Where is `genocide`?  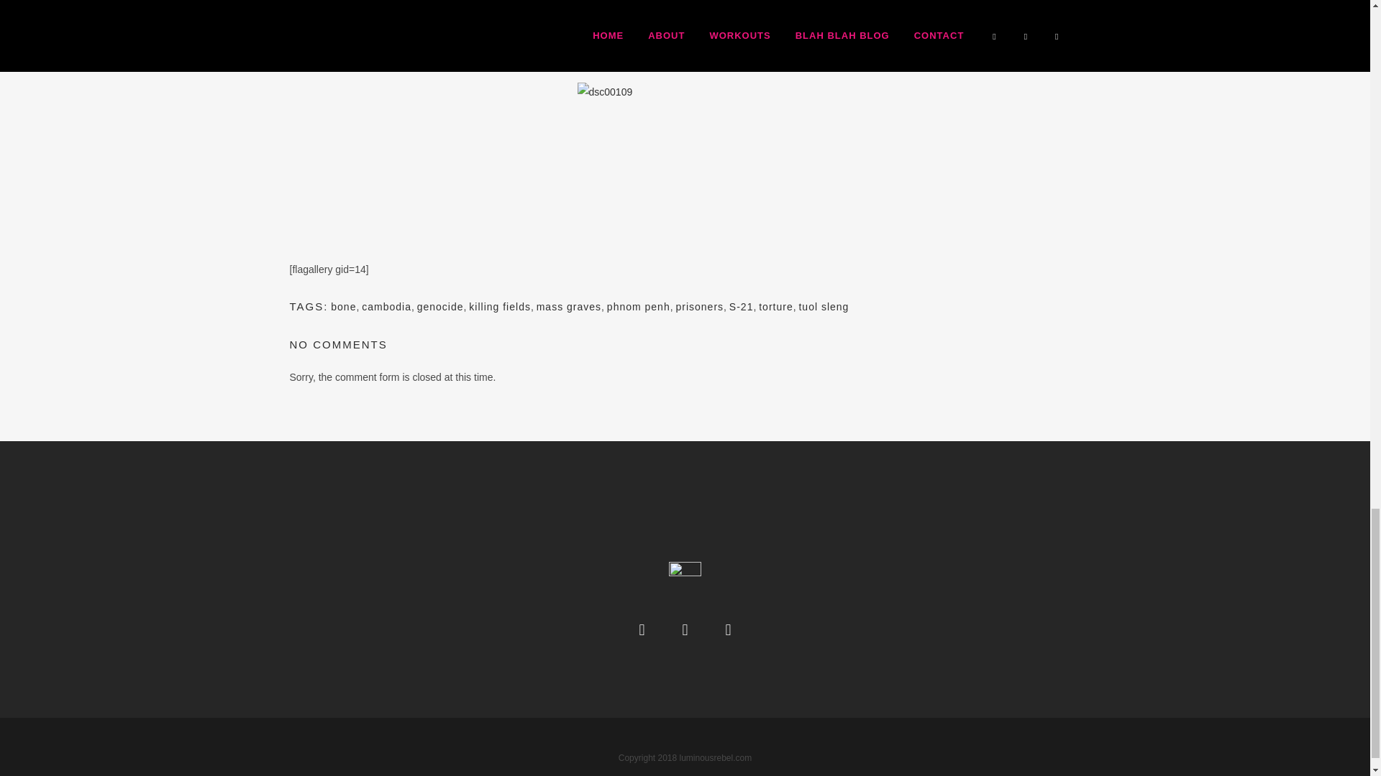 genocide is located at coordinates (440, 307).